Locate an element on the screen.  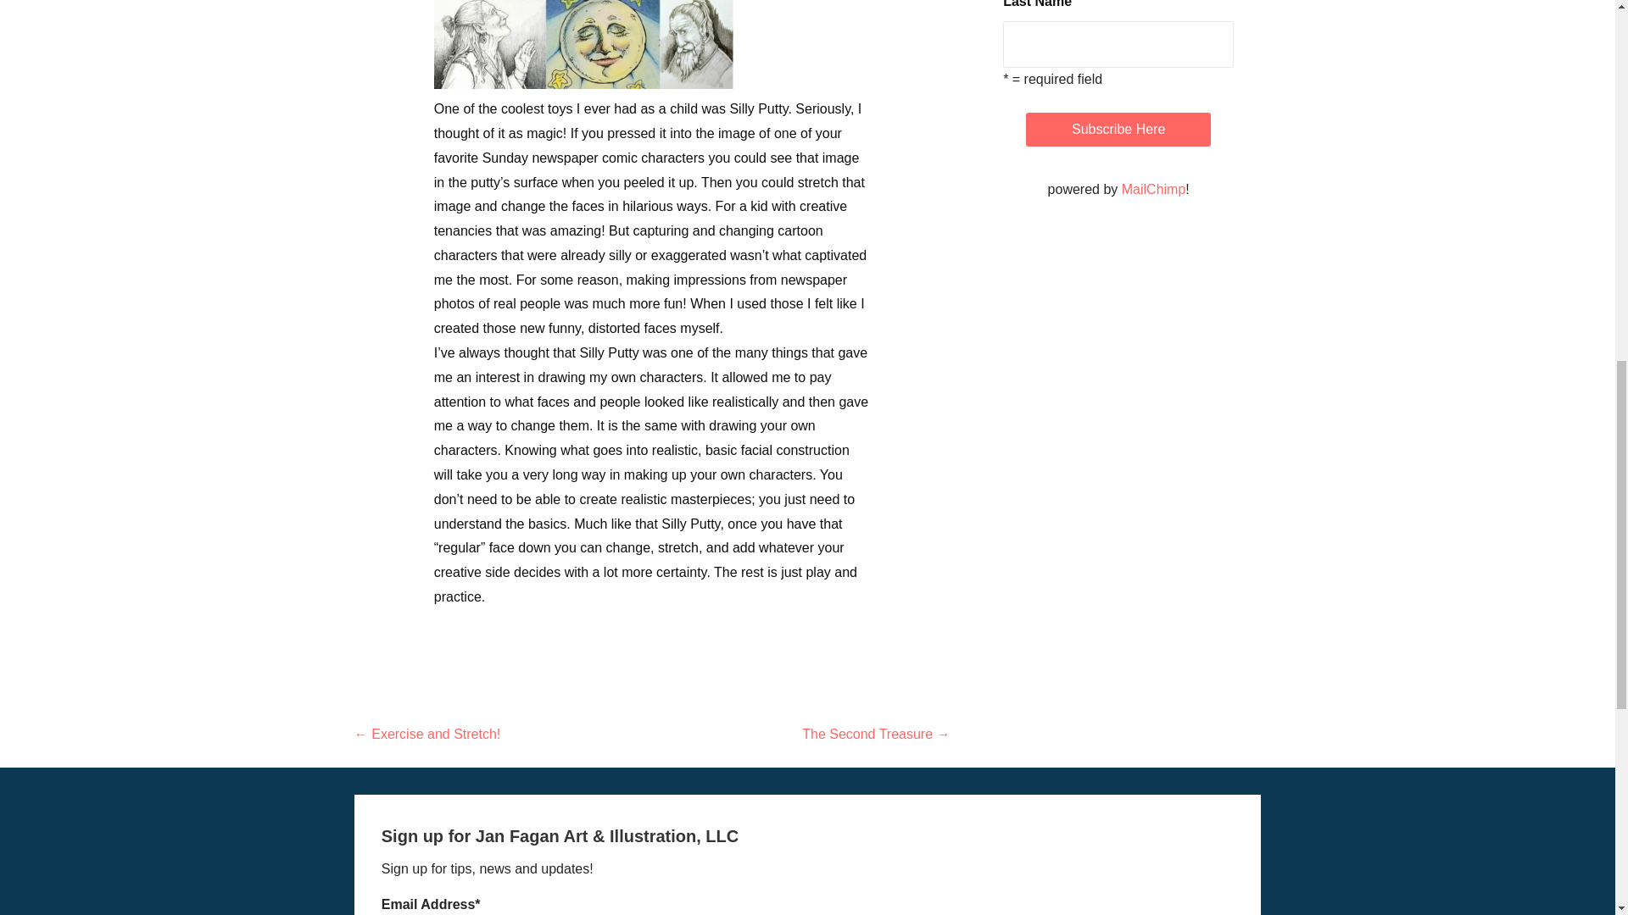
Subscribe Here is located at coordinates (1118, 129).